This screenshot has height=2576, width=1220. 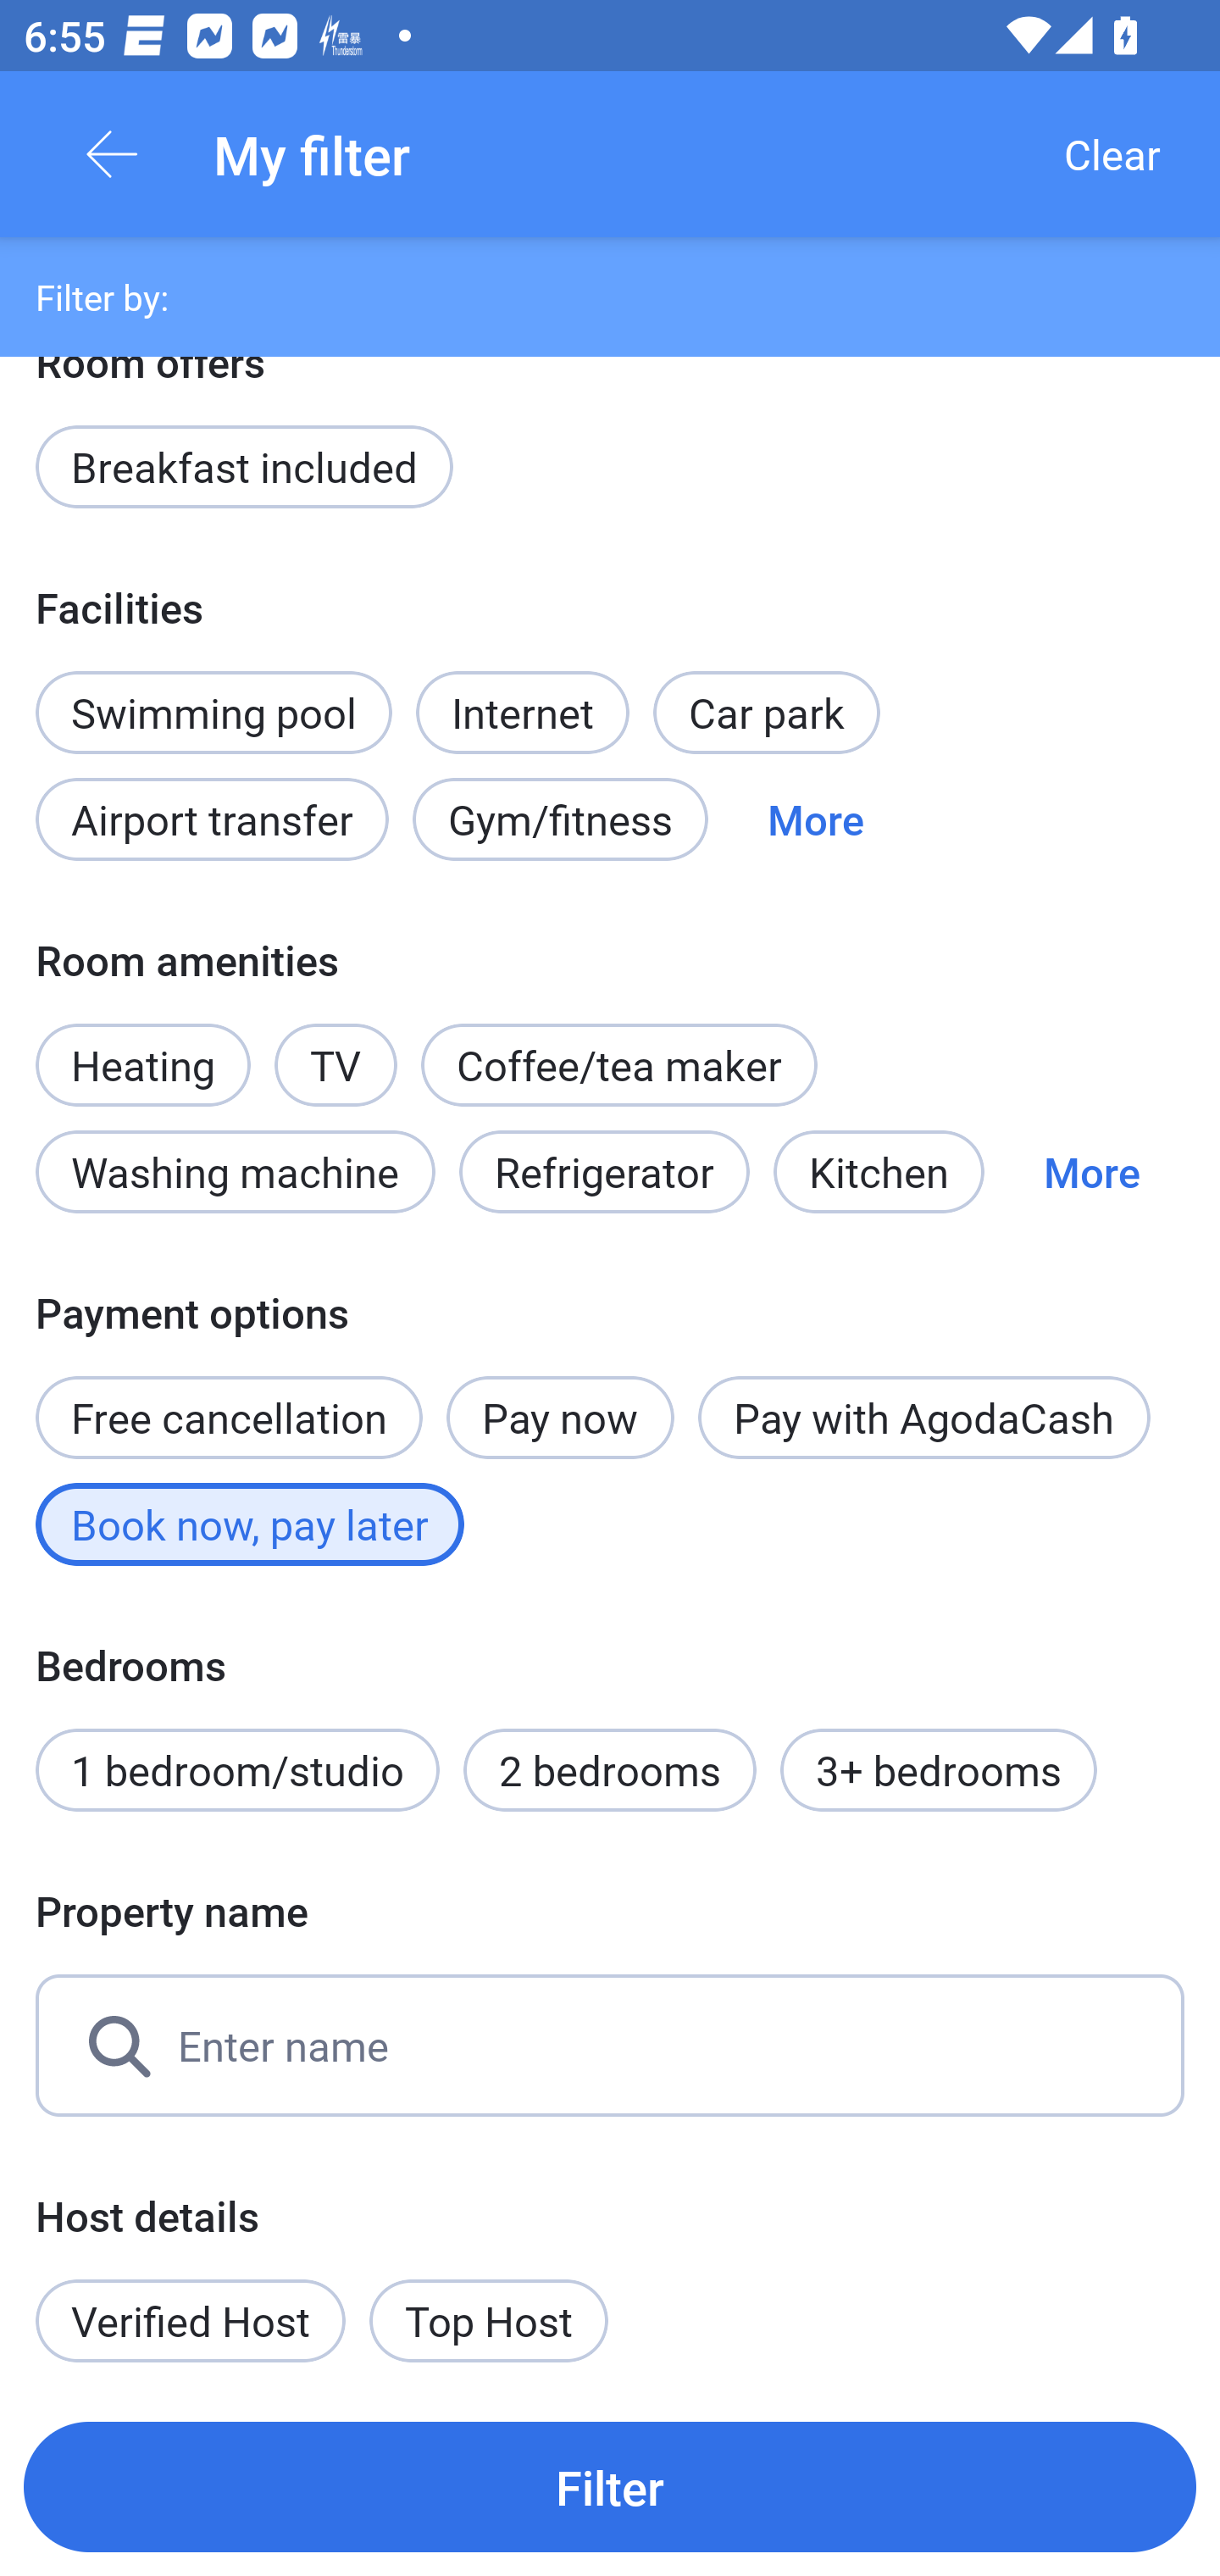 What do you see at coordinates (1091, 1172) in the screenshot?
I see `More` at bounding box center [1091, 1172].